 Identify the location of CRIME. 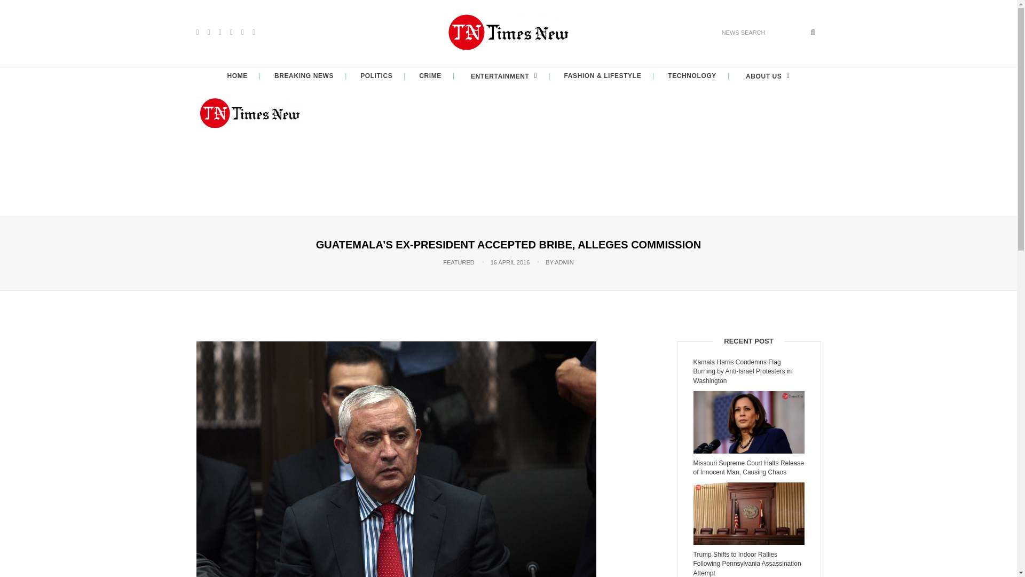
(430, 76).